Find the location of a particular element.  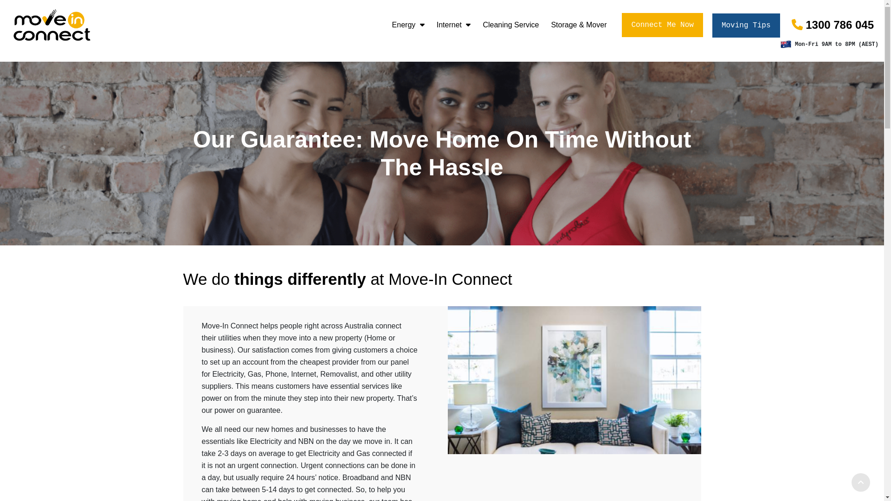

Storage & Mover is located at coordinates (579, 25).